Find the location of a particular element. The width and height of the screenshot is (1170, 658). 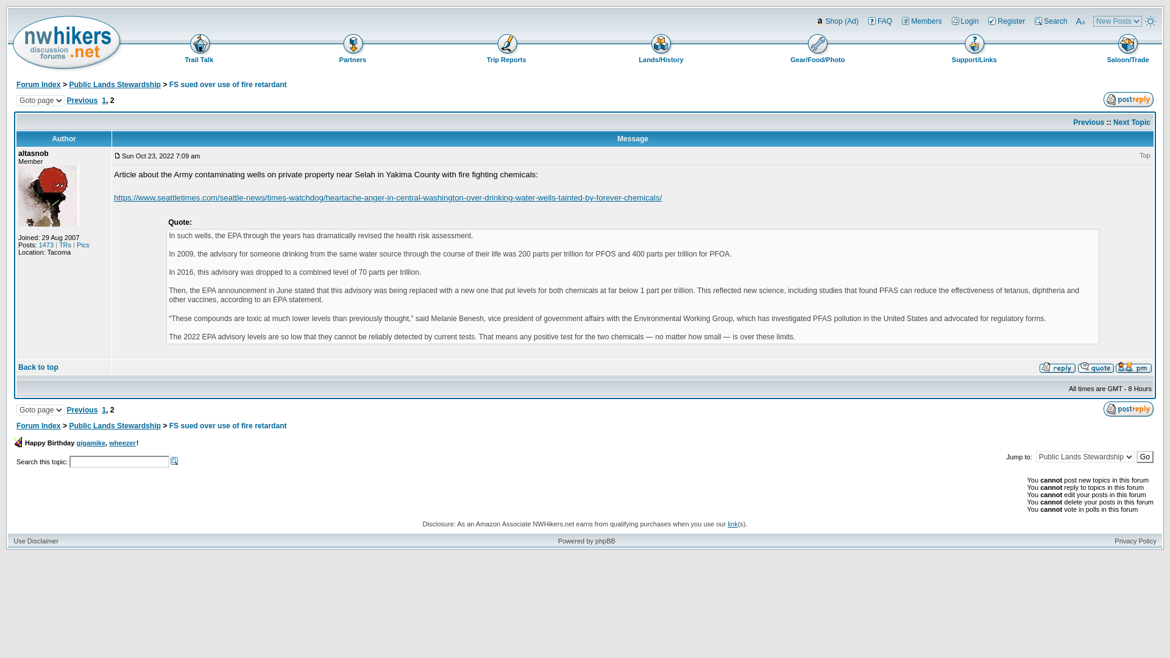

Register is located at coordinates (1005, 21).